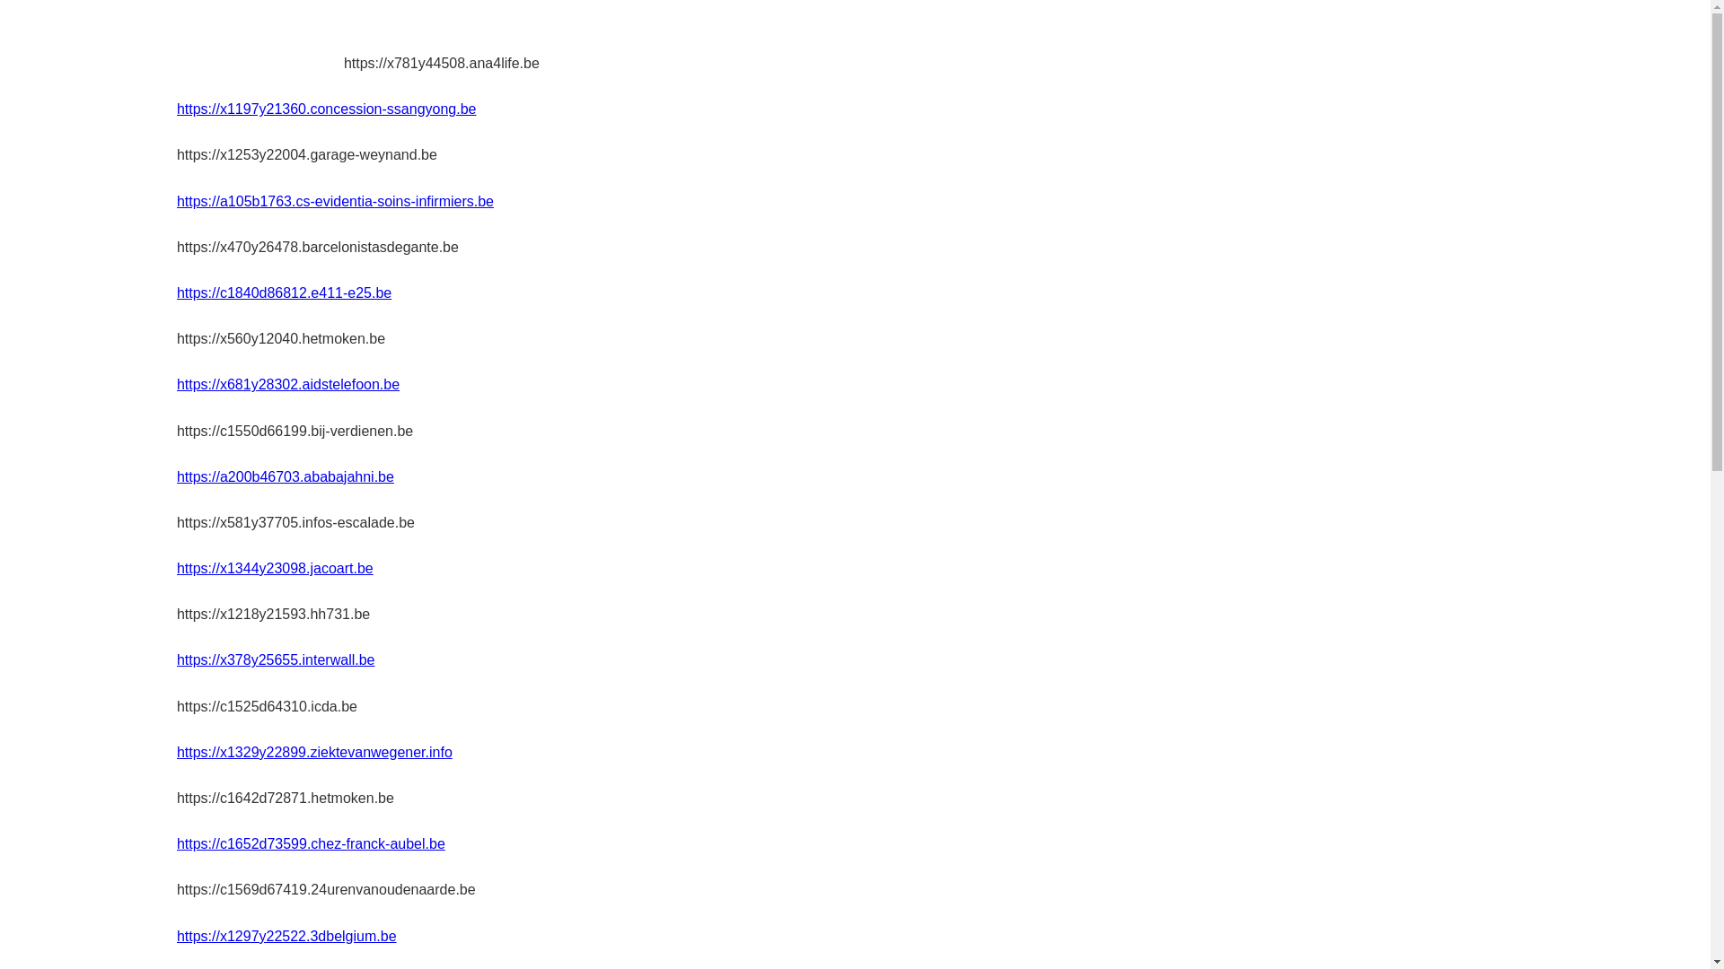 Image resolution: width=1724 pixels, height=969 pixels. I want to click on https://x1329y22899.ziektevanwegener.info, so click(314, 752).